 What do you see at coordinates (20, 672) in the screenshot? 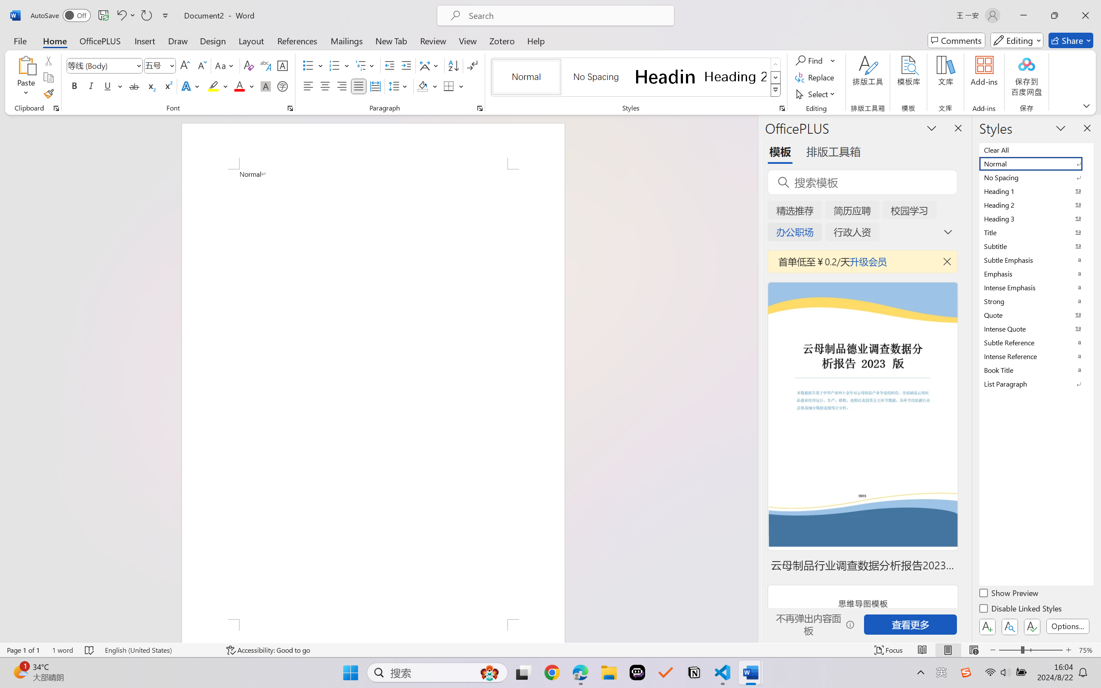
I see `AutomationID: BadgeAnchorLargeTicker` at bounding box center [20, 672].